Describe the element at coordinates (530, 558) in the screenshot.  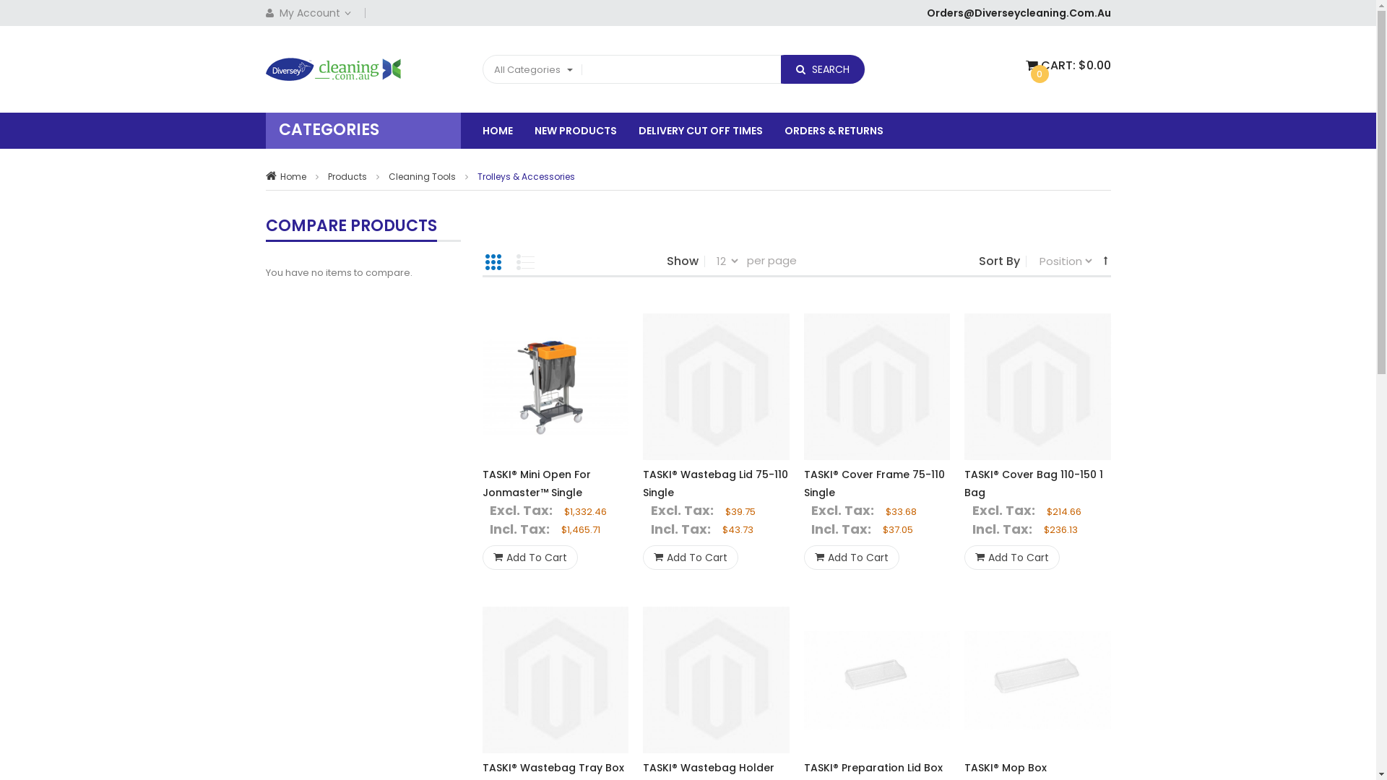
I see `Add To Cart` at that location.